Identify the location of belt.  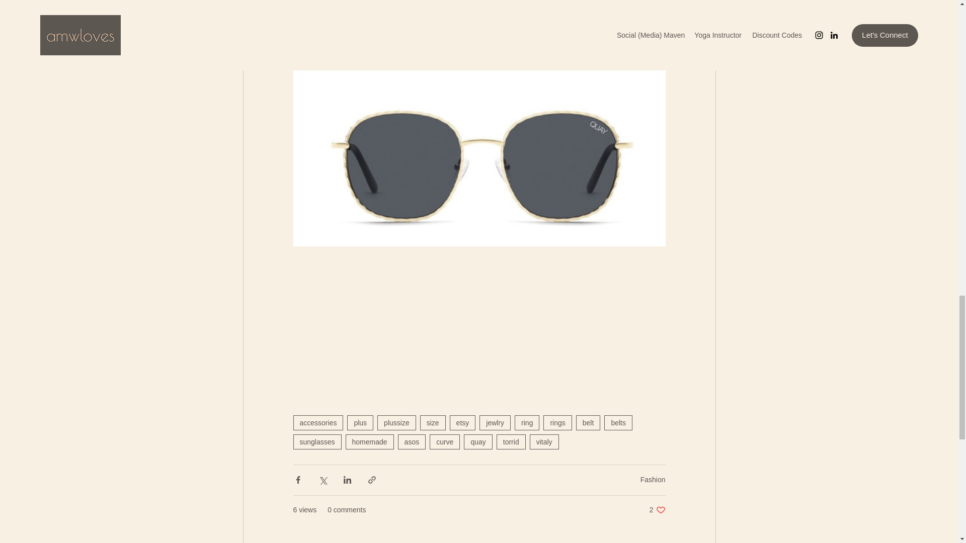
(588, 423).